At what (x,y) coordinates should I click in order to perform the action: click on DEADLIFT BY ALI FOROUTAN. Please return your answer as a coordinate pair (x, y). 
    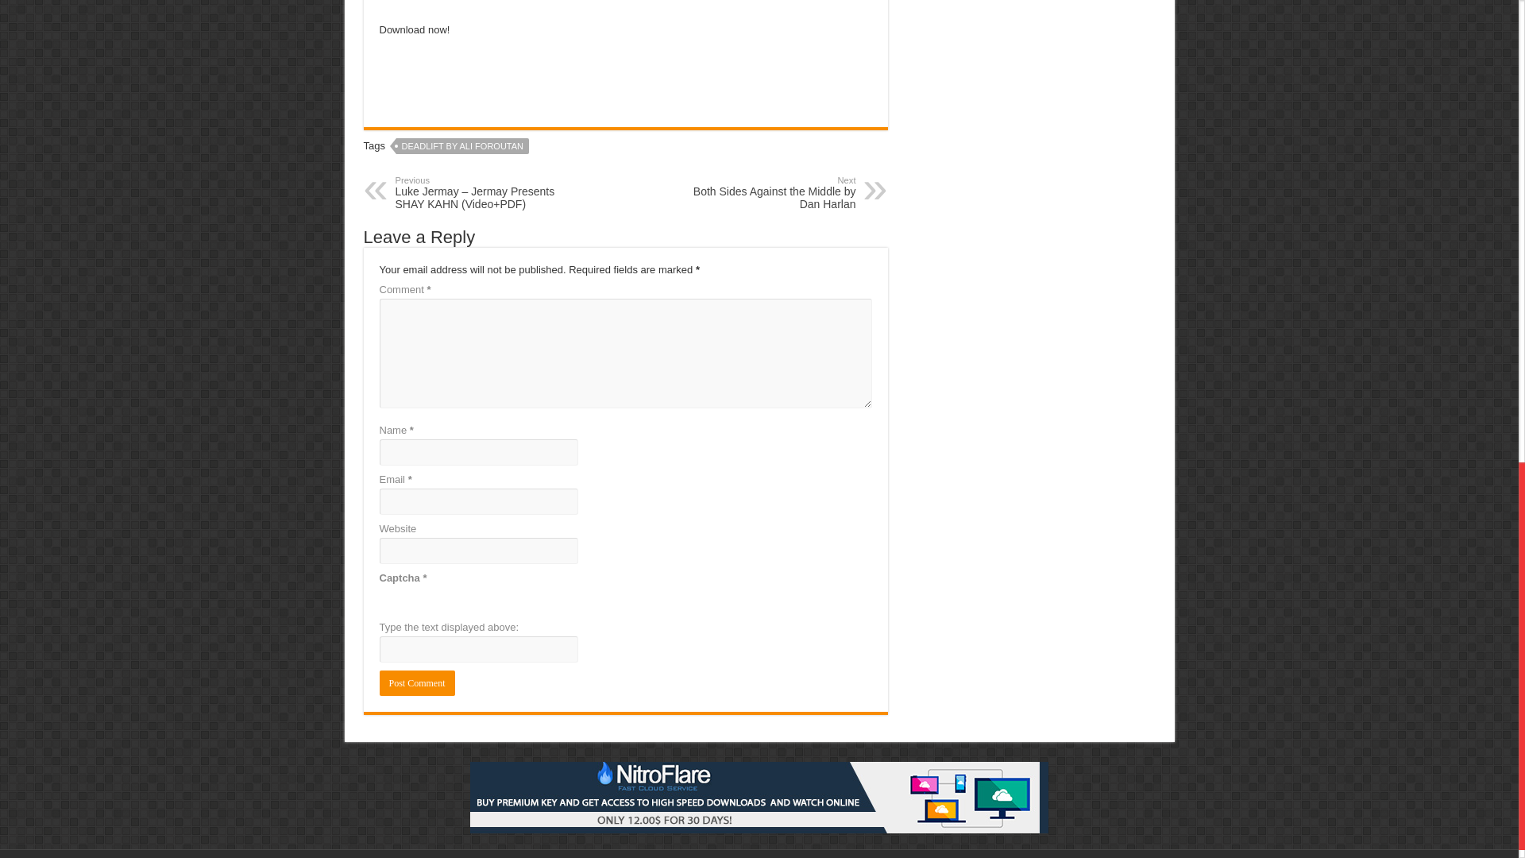
    Looking at the image, I should click on (462, 146).